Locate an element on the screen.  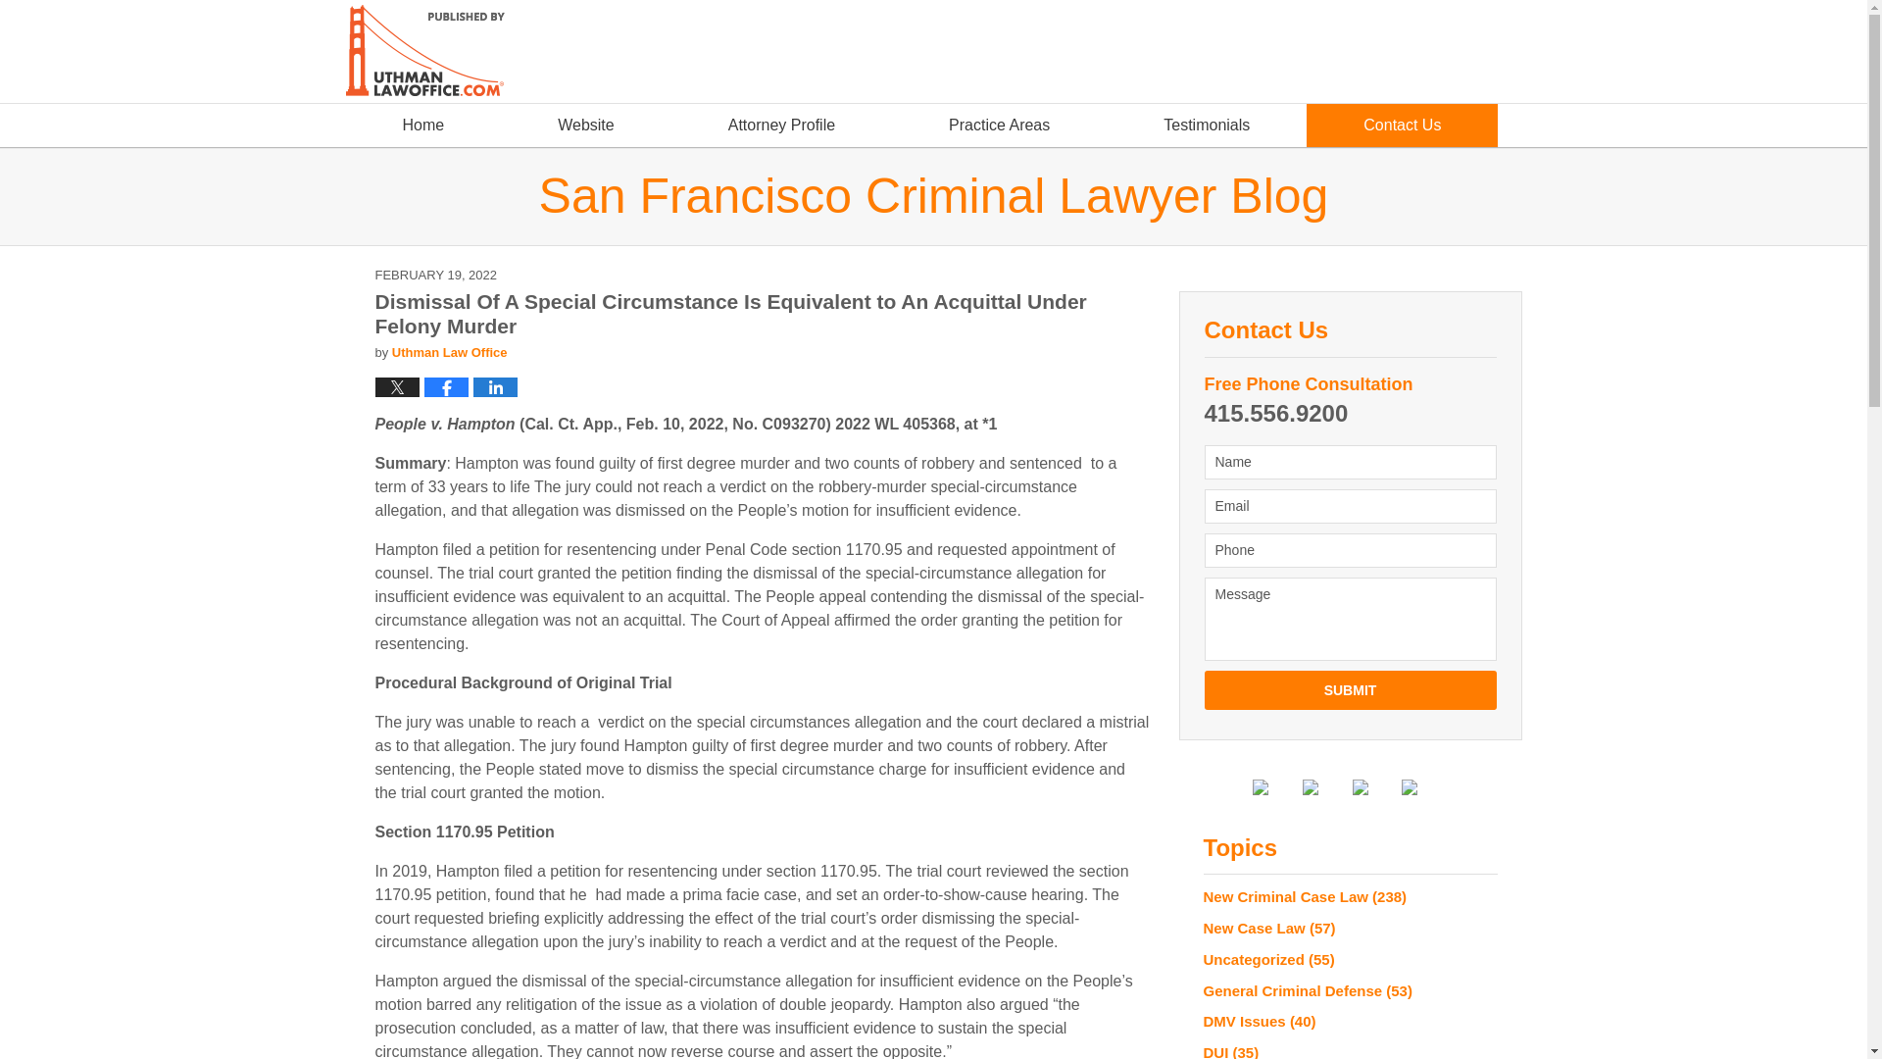
Website is located at coordinates (586, 126).